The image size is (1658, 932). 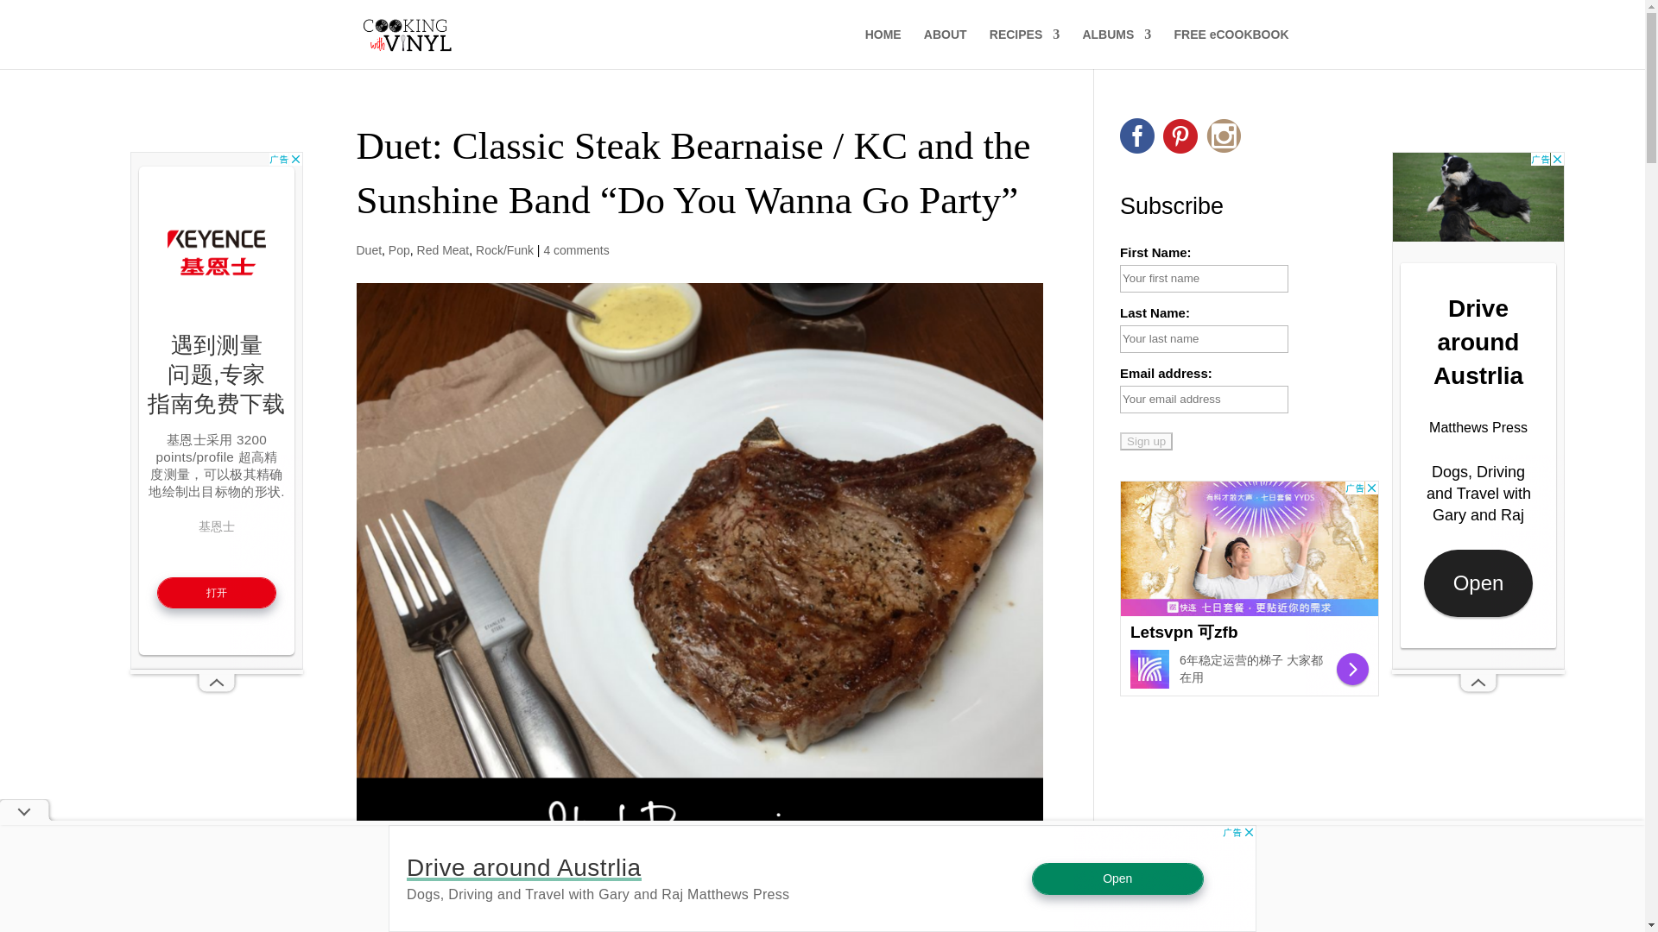 I want to click on ABOUT, so click(x=945, y=48).